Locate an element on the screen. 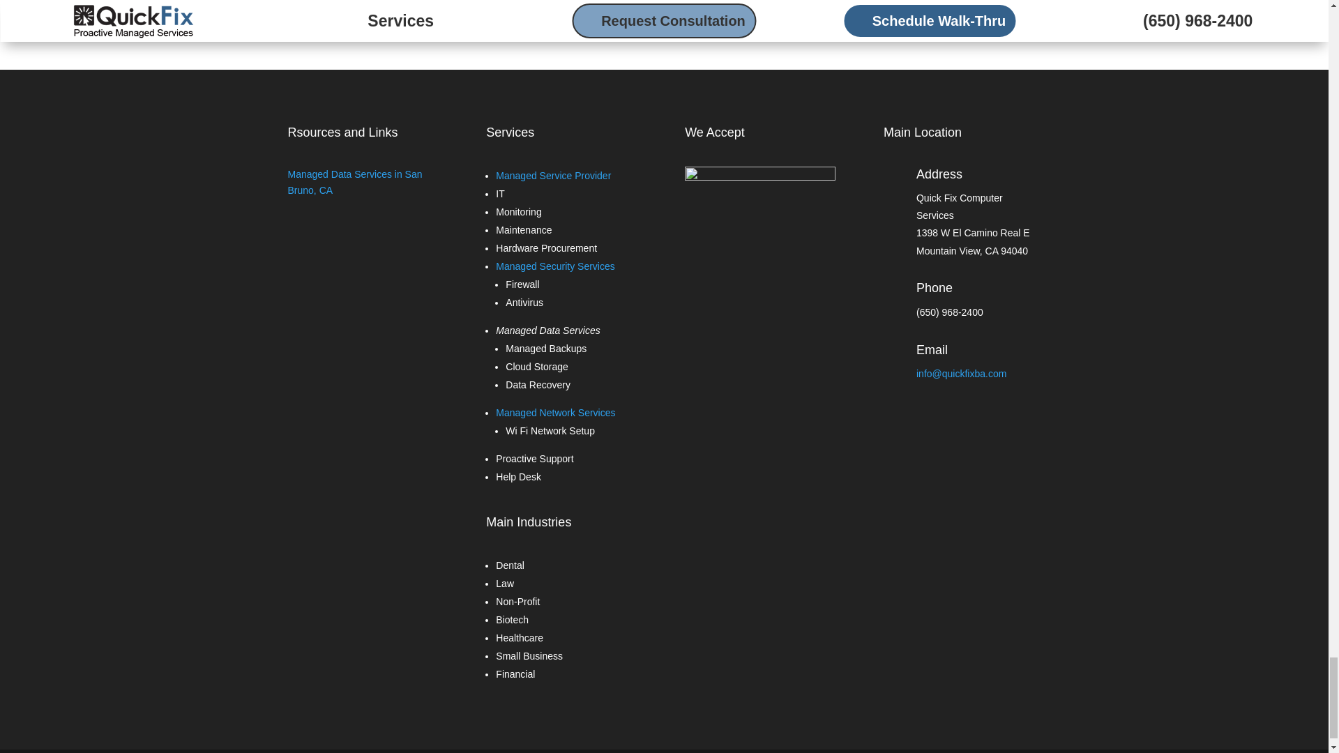 The height and width of the screenshot is (753, 1339). Managed Security Services is located at coordinates (555, 266).